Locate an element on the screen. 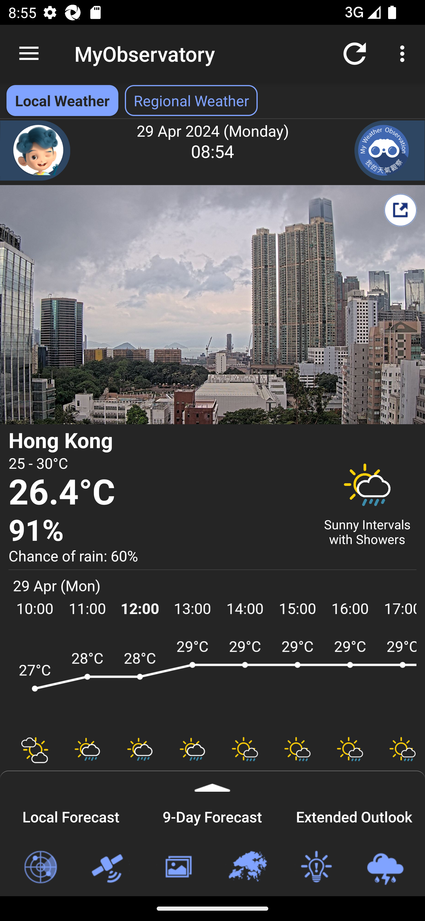 The height and width of the screenshot is (921, 425). Weather Tips is located at coordinates (316, 867).